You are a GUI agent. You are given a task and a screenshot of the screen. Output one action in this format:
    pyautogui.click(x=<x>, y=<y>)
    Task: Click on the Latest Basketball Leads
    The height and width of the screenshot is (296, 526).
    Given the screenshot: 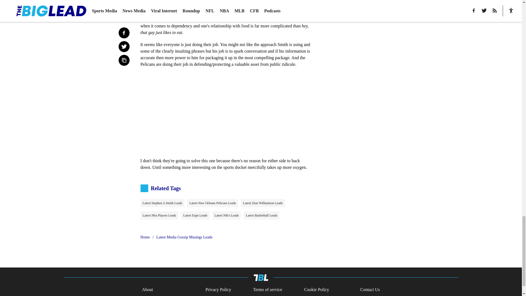 What is the action you would take?
    pyautogui.click(x=261, y=215)
    